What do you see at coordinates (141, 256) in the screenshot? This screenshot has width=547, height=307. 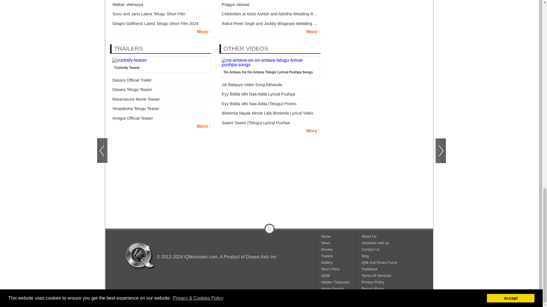 I see `Logo - Home` at bounding box center [141, 256].